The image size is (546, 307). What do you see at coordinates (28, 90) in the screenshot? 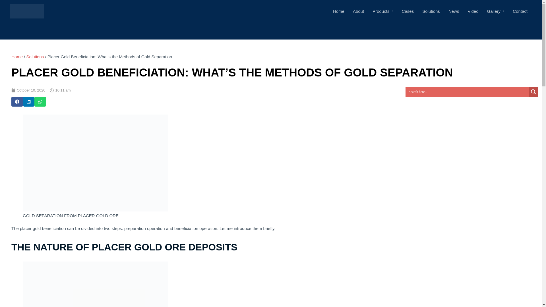
I see `October 10, 2020` at bounding box center [28, 90].